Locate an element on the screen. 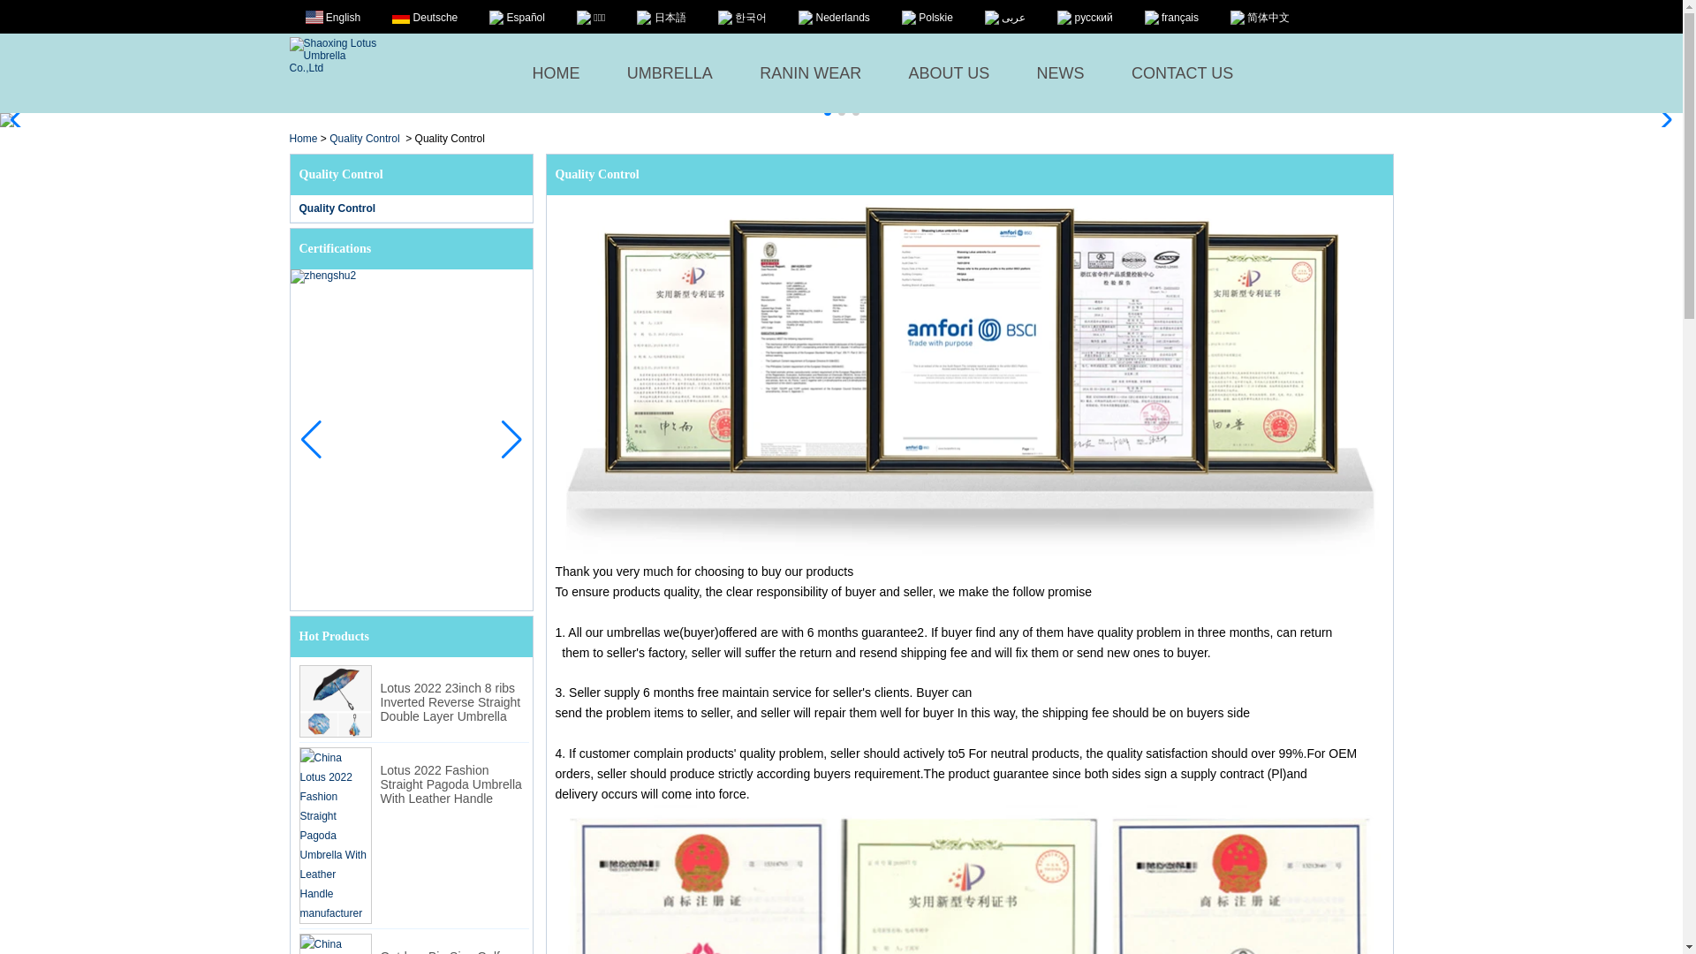 Image resolution: width=1696 pixels, height=954 pixels. Nederlands is located at coordinates (834, 16).